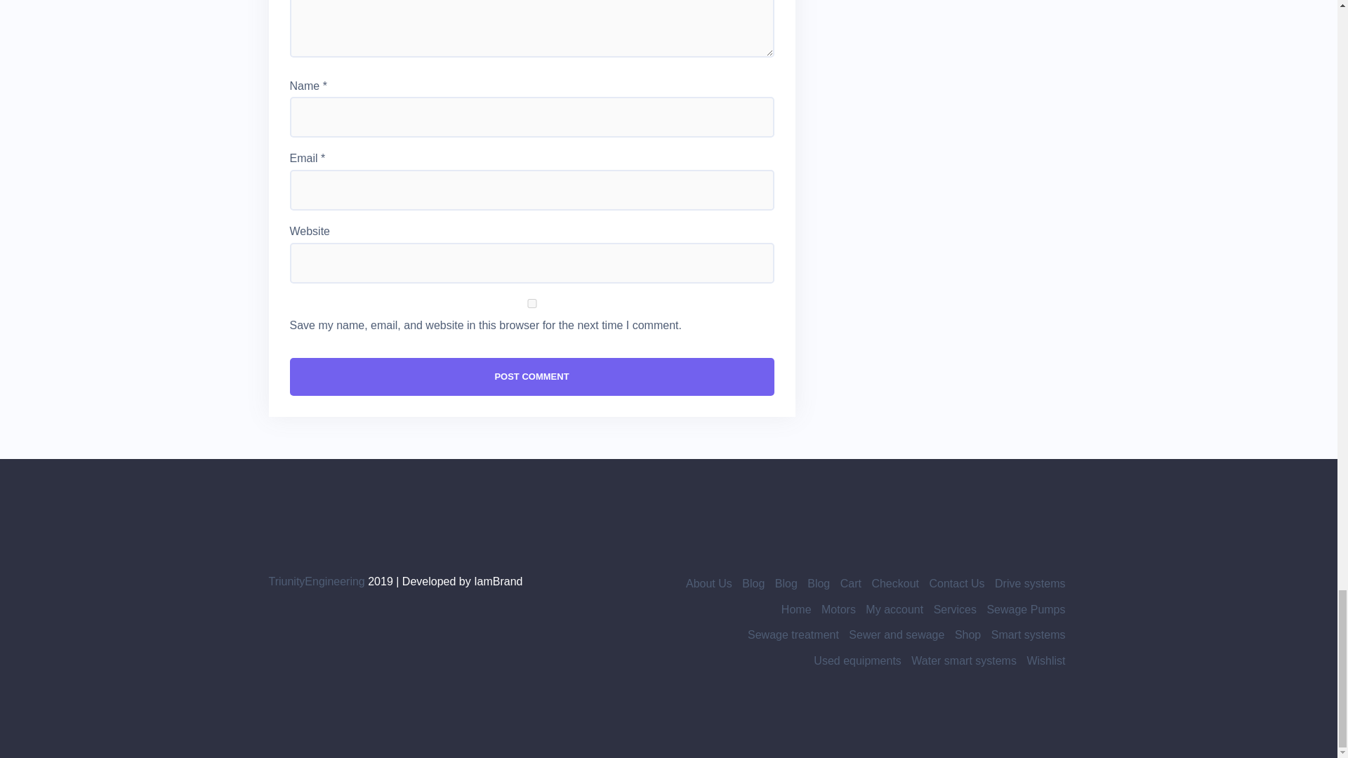  I want to click on Contact Us, so click(956, 583).